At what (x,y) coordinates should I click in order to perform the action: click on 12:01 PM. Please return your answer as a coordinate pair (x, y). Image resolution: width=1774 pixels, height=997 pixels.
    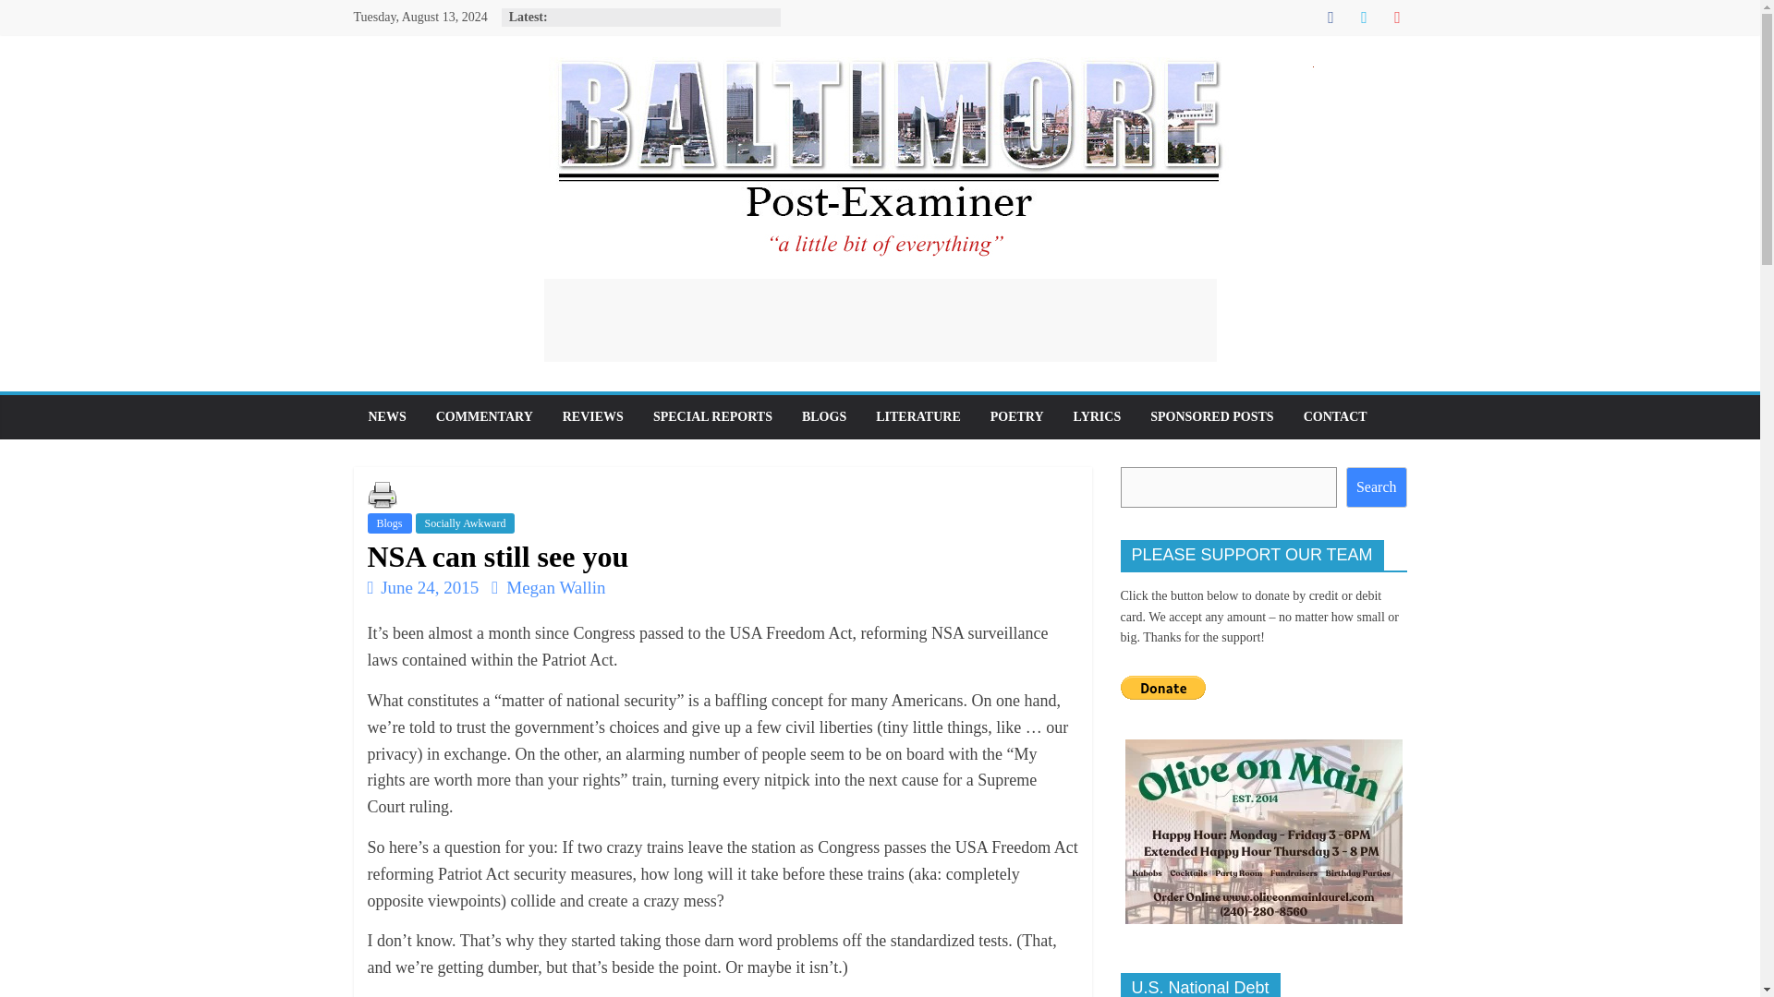
    Looking at the image, I should click on (423, 587).